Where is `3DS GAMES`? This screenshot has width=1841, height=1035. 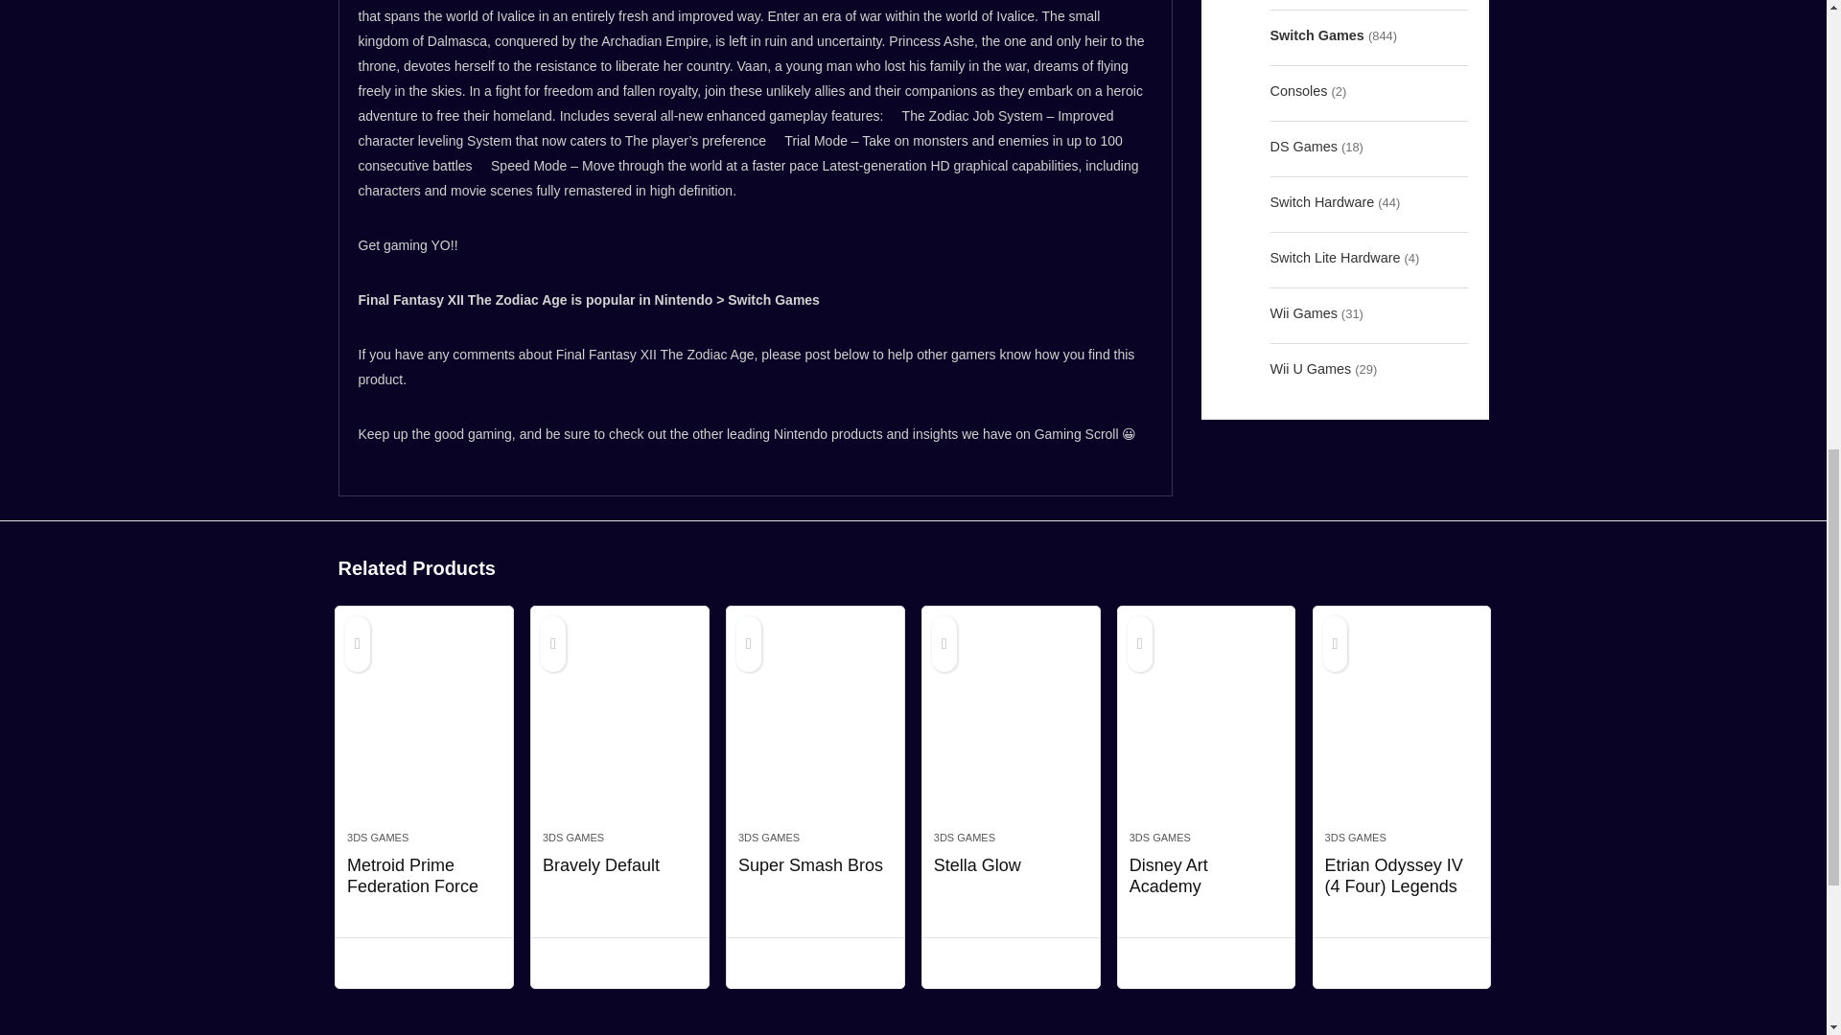
3DS GAMES is located at coordinates (573, 838).